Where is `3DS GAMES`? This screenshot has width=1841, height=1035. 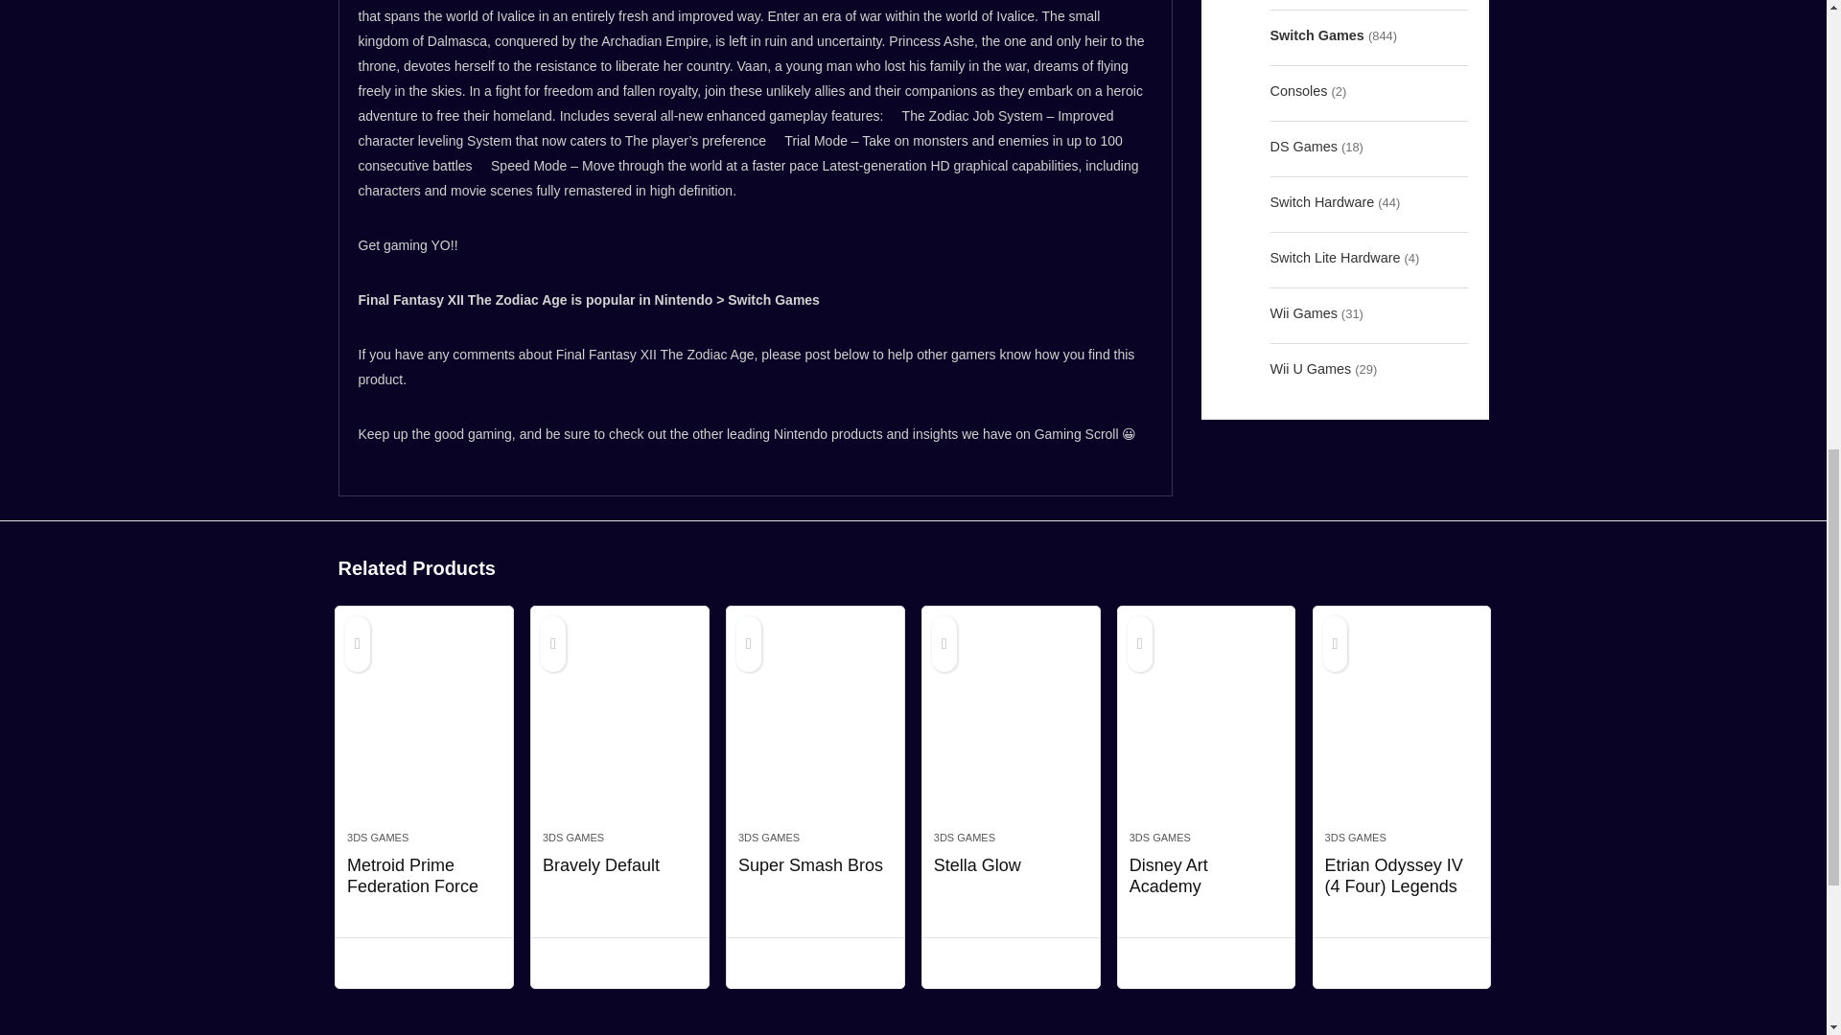
3DS GAMES is located at coordinates (573, 838).